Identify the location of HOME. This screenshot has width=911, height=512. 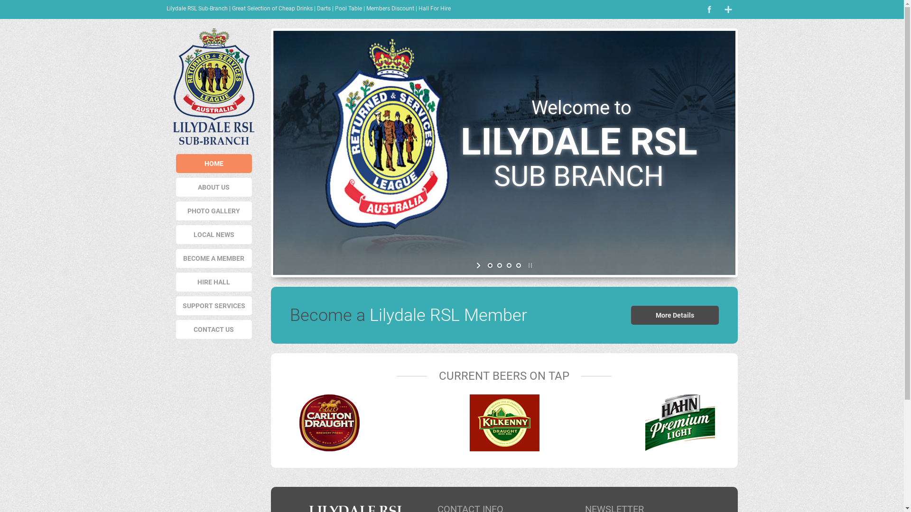
(214, 164).